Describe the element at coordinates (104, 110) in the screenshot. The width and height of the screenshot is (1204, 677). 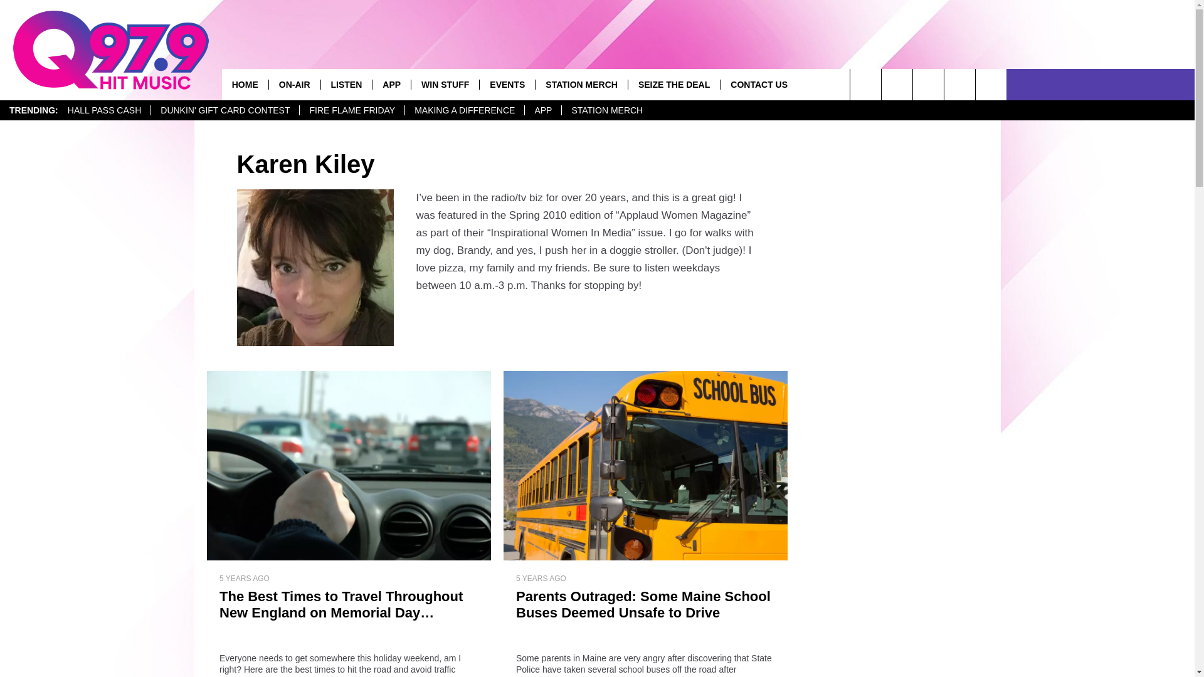
I see `HALL PASS CASH` at that location.